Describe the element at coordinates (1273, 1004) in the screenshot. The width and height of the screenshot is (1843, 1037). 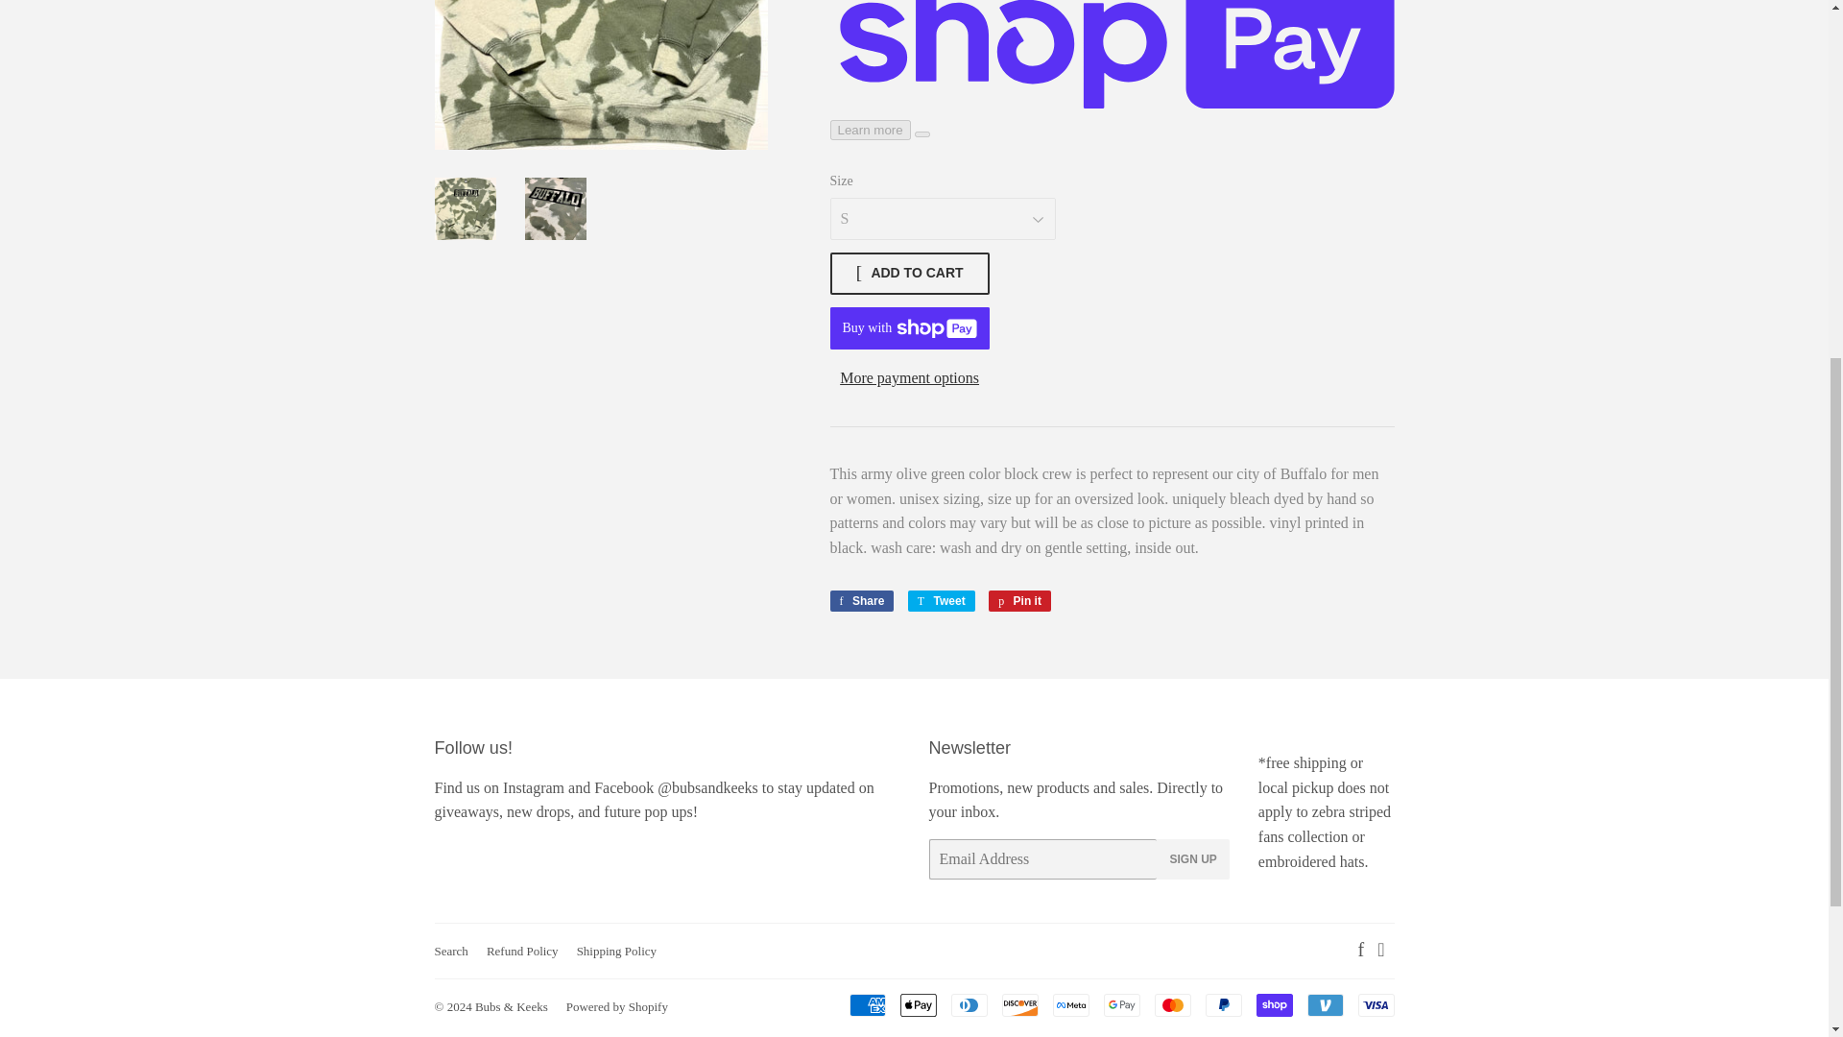
I see `Shop Pay` at that location.